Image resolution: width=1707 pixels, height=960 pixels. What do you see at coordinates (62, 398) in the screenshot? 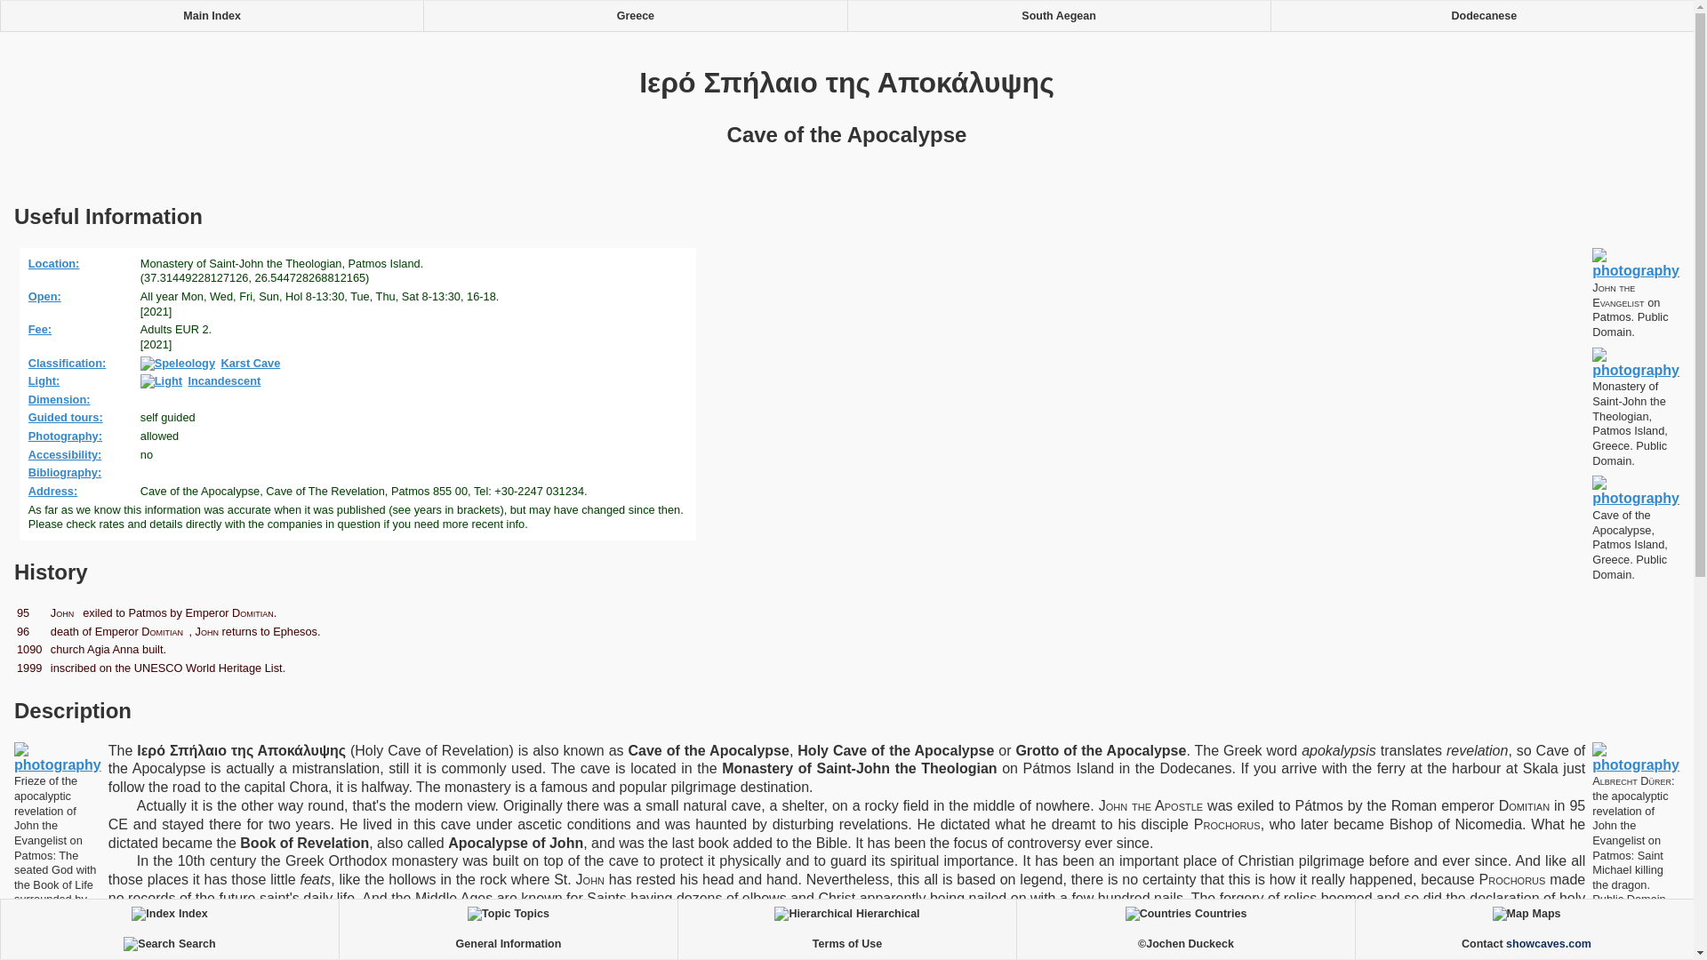
I see `Dimension:` at bounding box center [62, 398].